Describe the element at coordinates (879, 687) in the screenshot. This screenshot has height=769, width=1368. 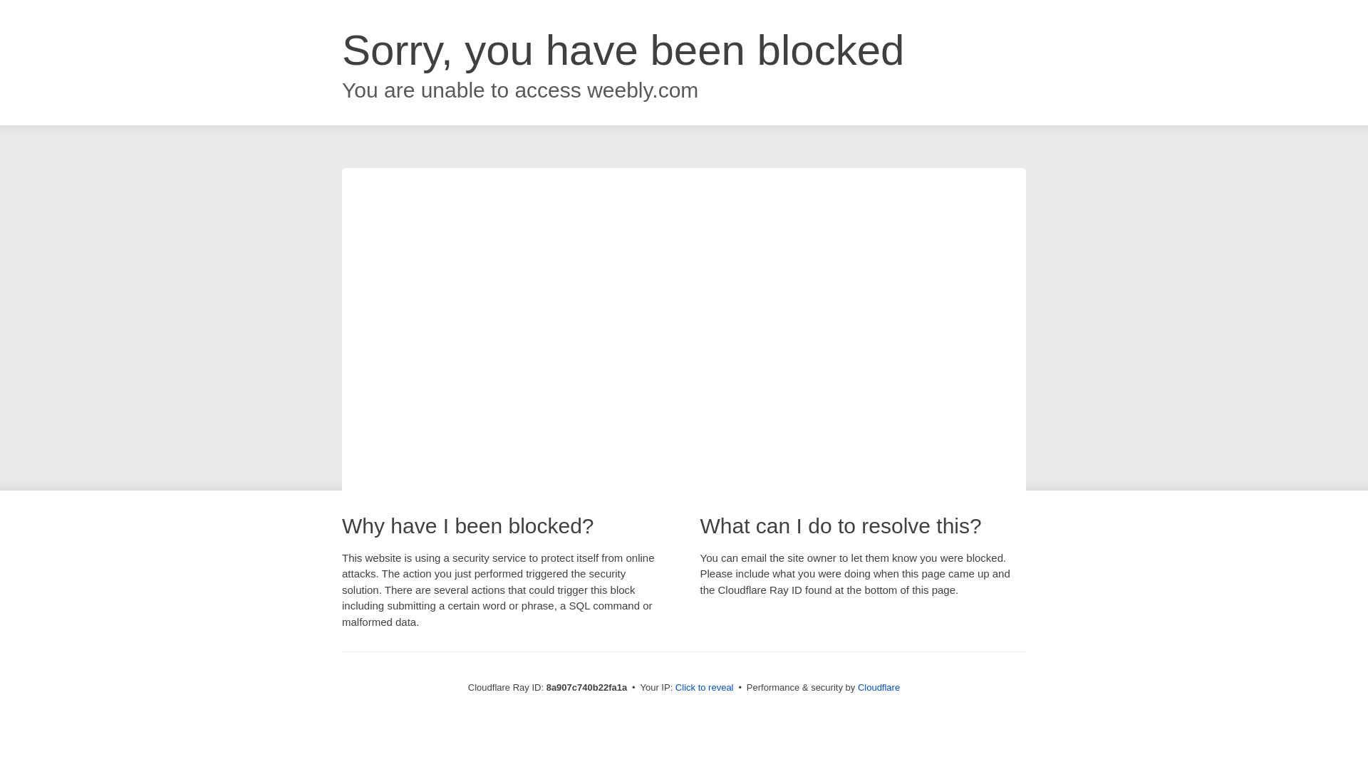
I see `Cloudflare` at that location.